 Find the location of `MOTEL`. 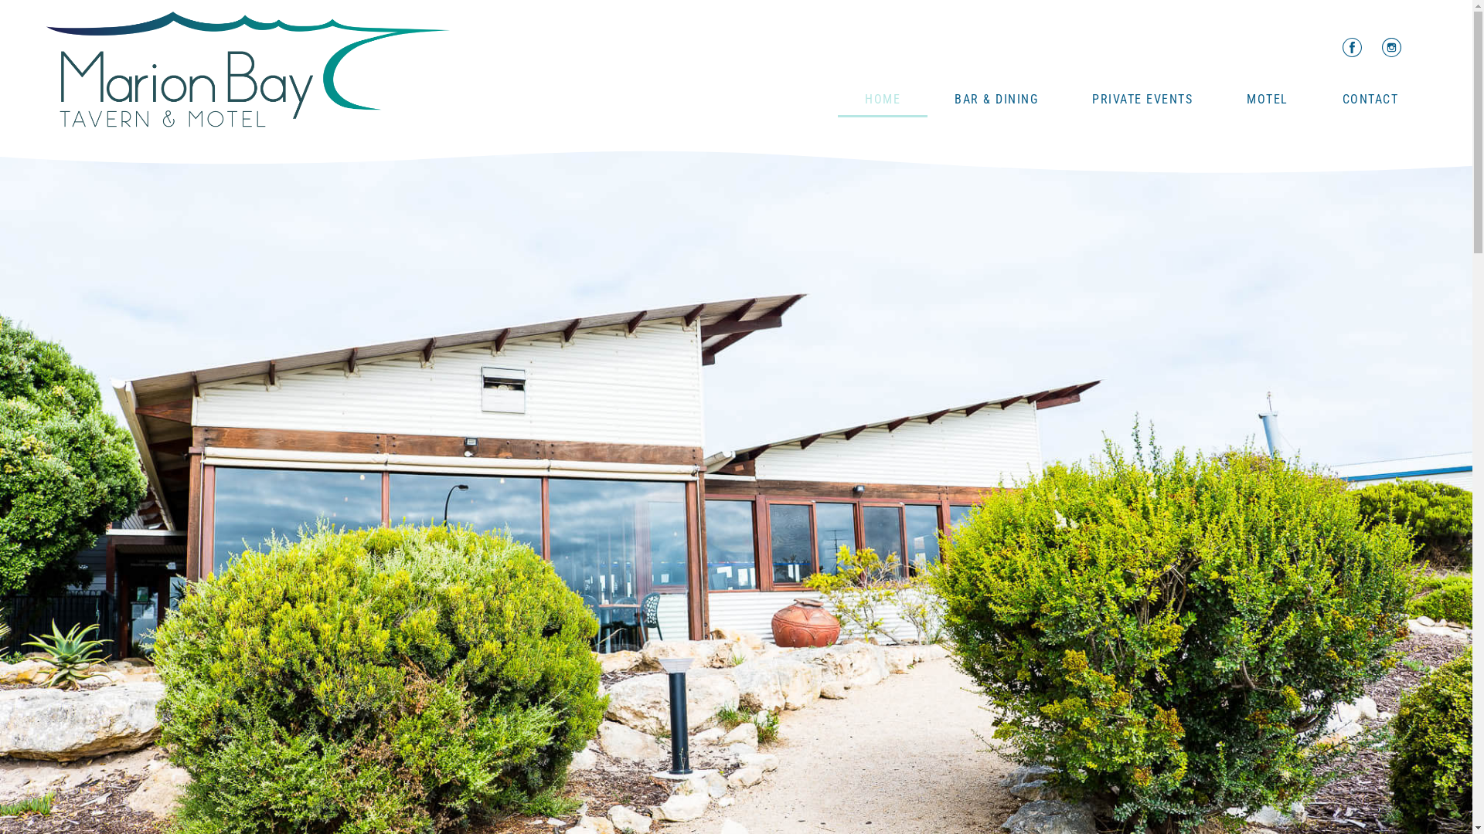

MOTEL is located at coordinates (1268, 100).